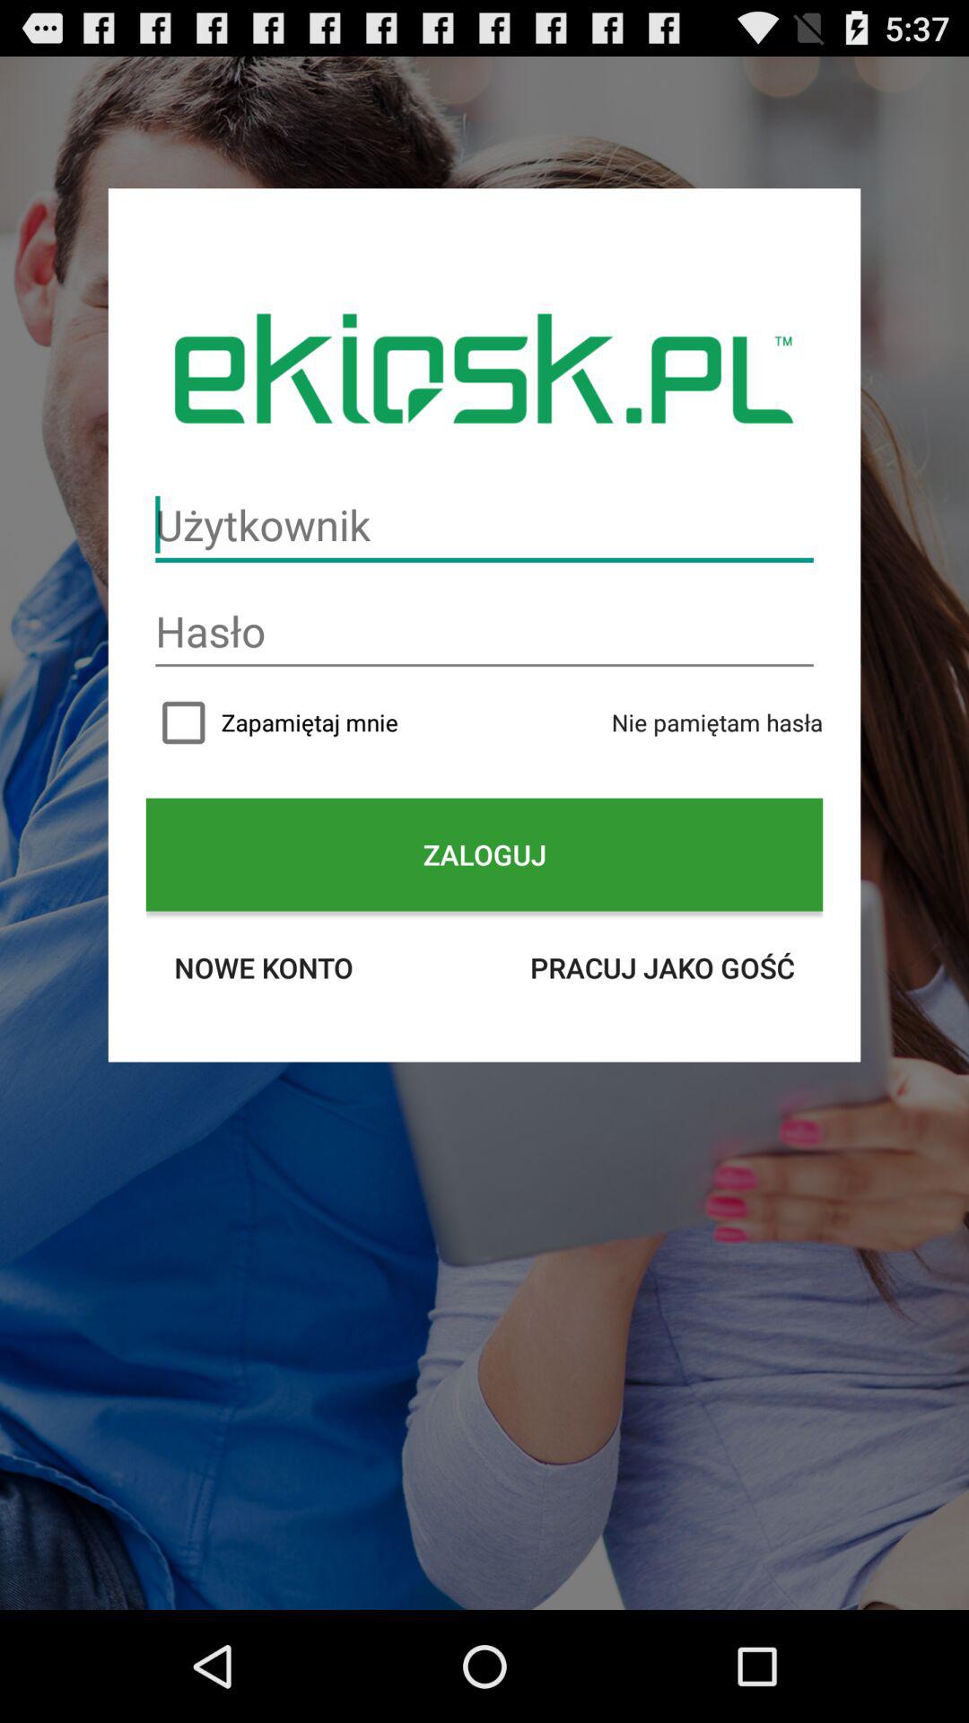 Image resolution: width=969 pixels, height=1723 pixels. I want to click on username box, so click(484, 526).